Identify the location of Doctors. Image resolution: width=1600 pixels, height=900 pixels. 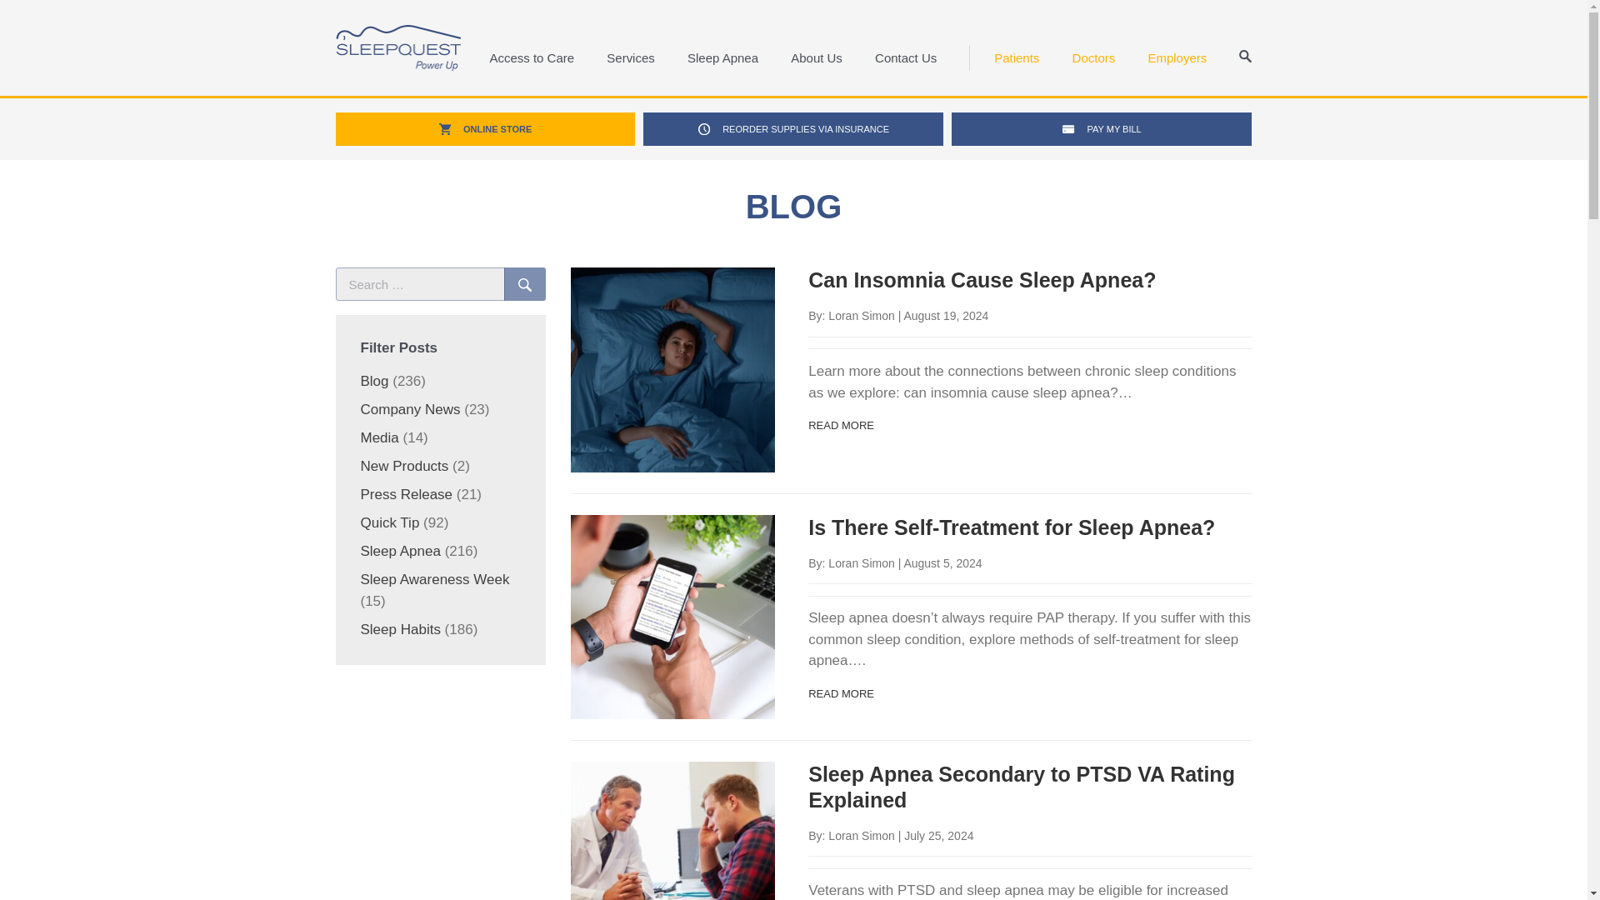
(1093, 58).